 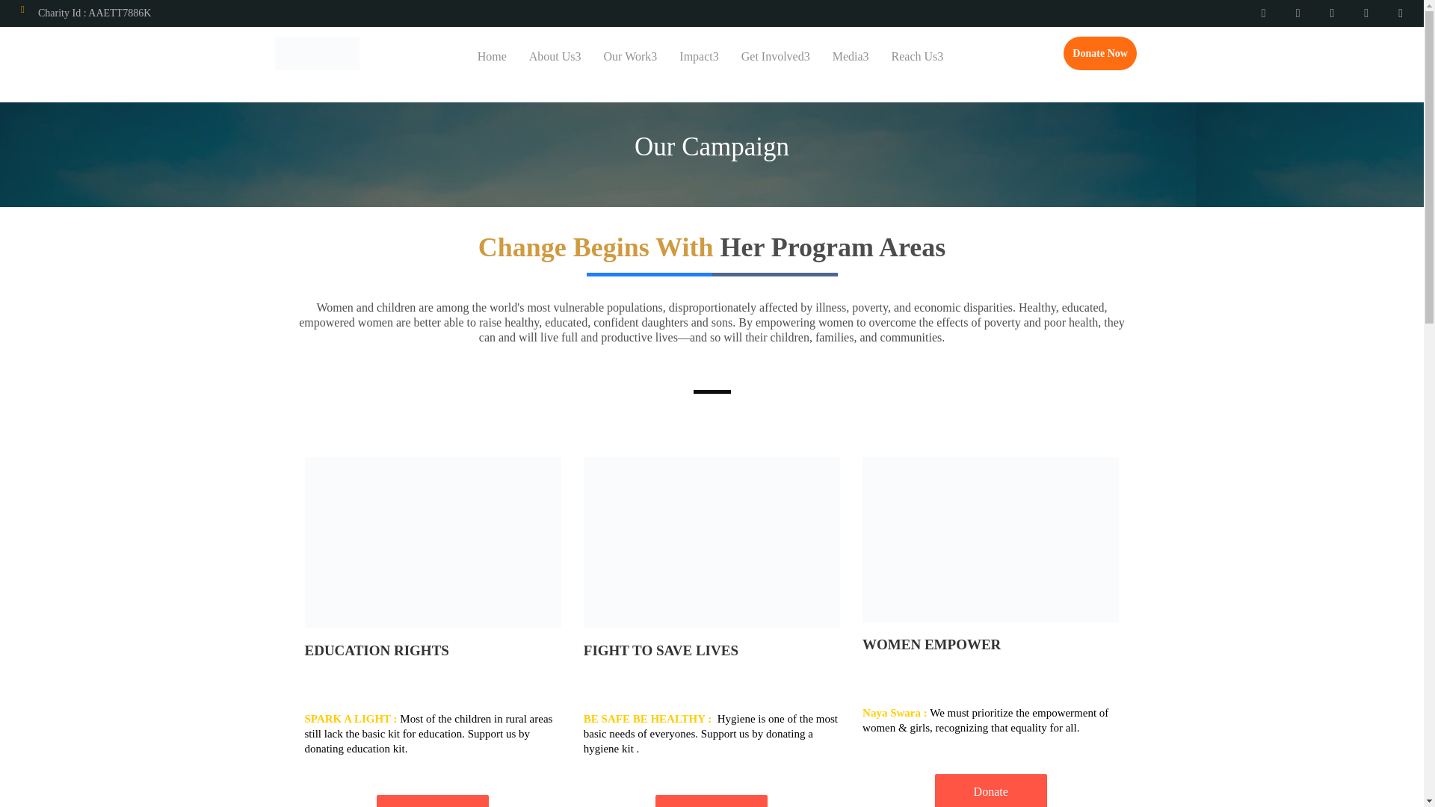 I want to click on About Us, so click(x=555, y=57).